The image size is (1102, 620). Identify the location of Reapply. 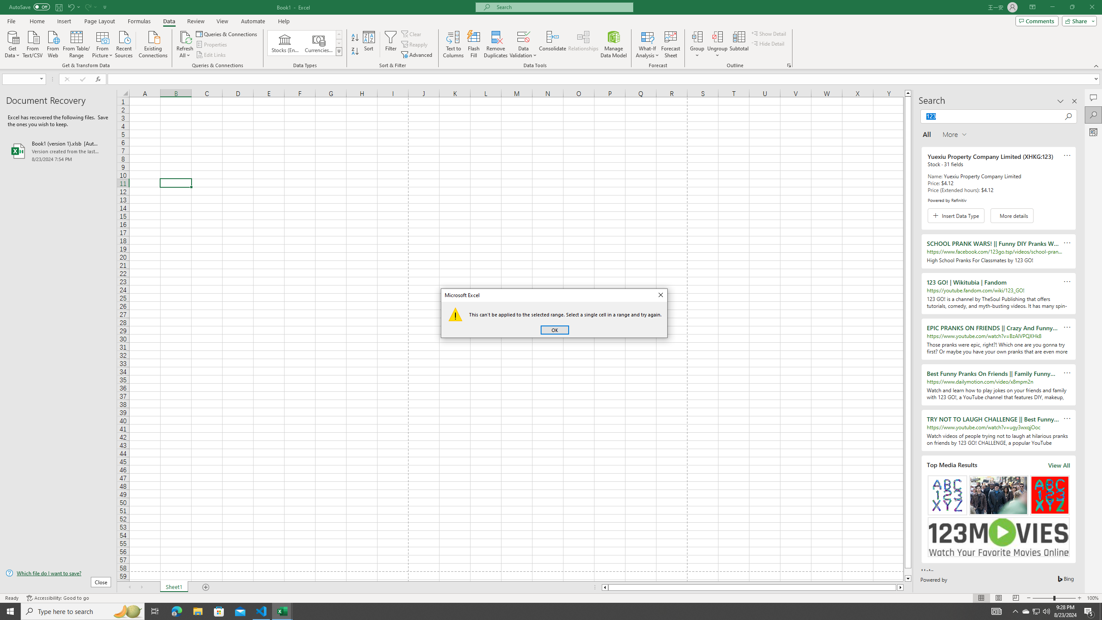
(415, 45).